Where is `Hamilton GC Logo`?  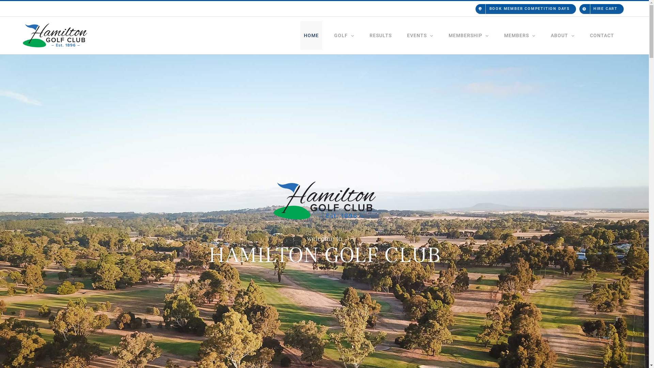 Hamilton GC Logo is located at coordinates (324, 200).